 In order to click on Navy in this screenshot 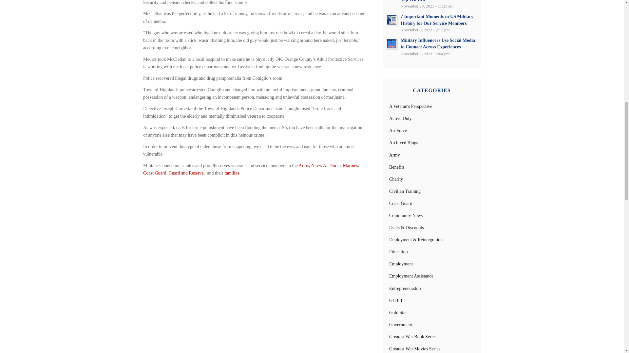, I will do `click(316, 165)`.